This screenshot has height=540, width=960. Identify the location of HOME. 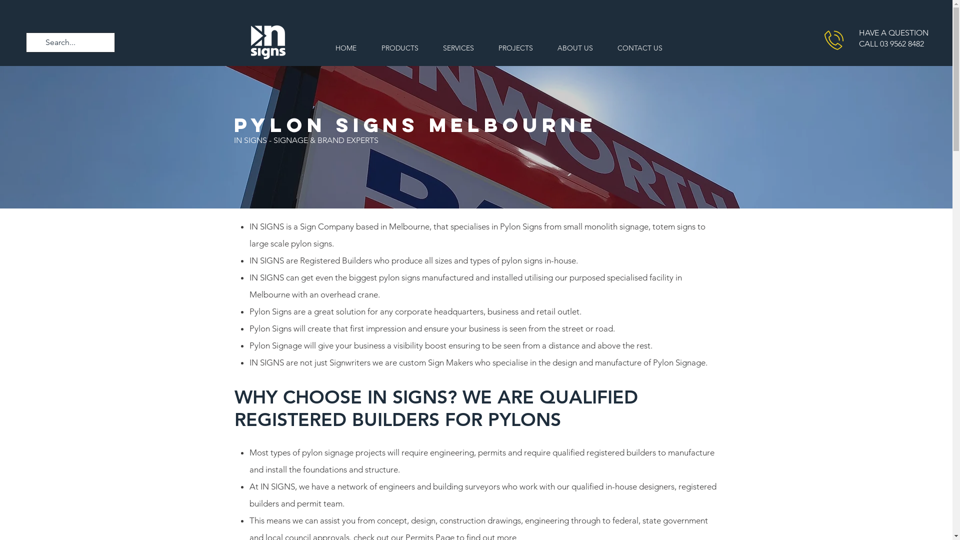
(346, 48).